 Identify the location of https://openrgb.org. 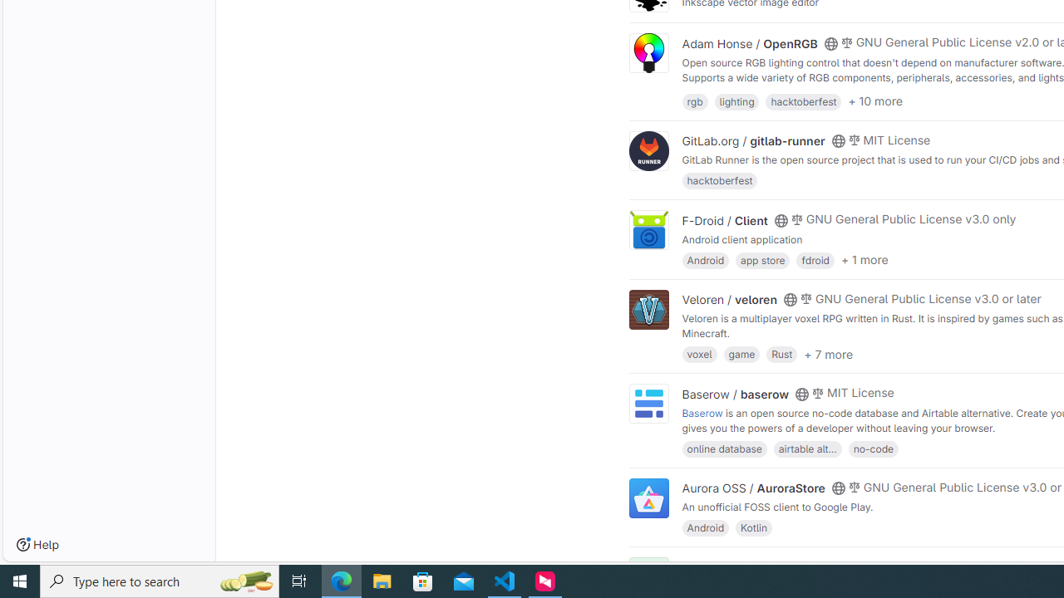
(823, 91).